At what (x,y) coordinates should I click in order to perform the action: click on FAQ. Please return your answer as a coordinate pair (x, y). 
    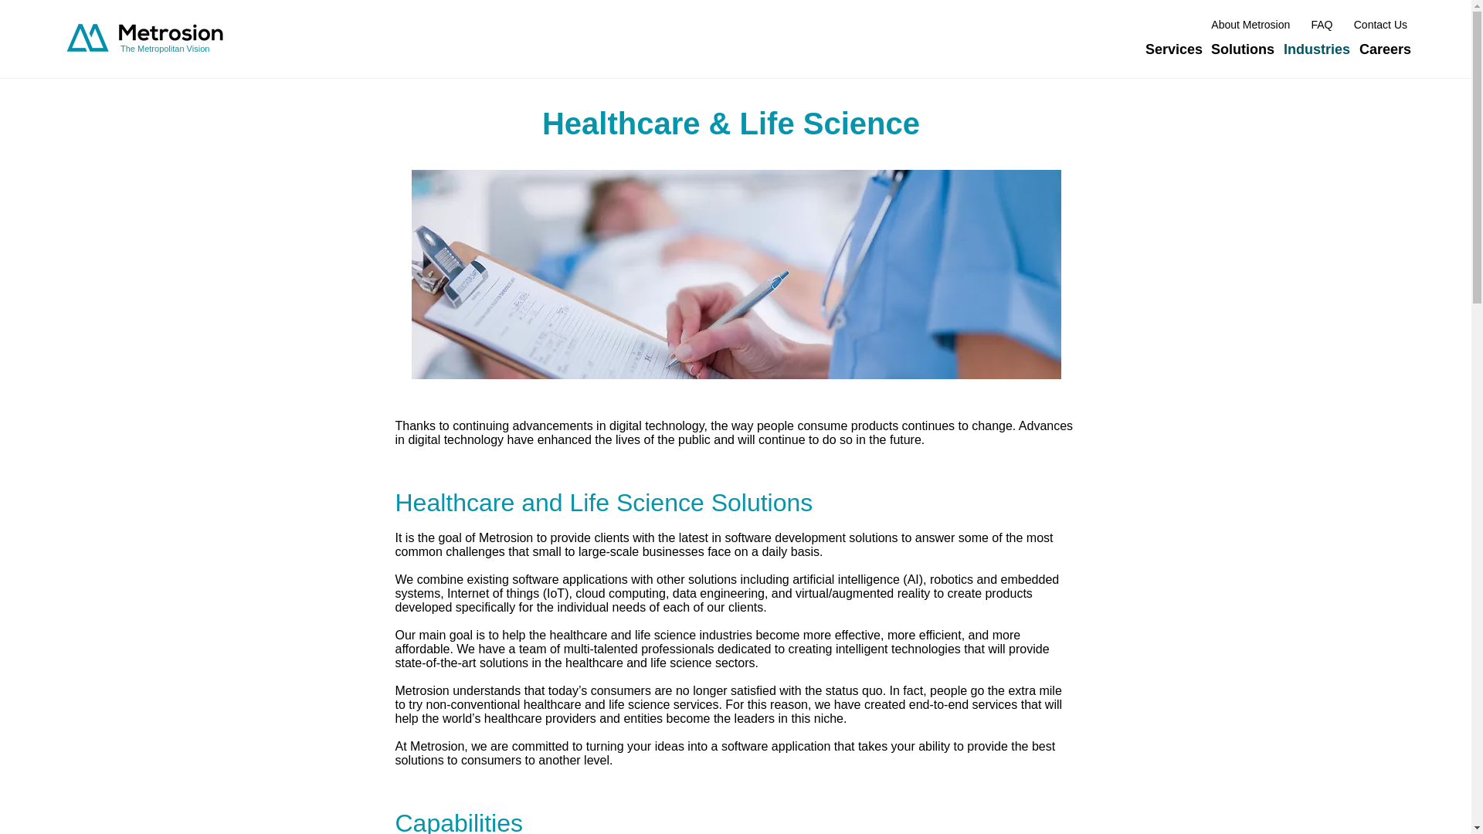
    Looking at the image, I should click on (1322, 24).